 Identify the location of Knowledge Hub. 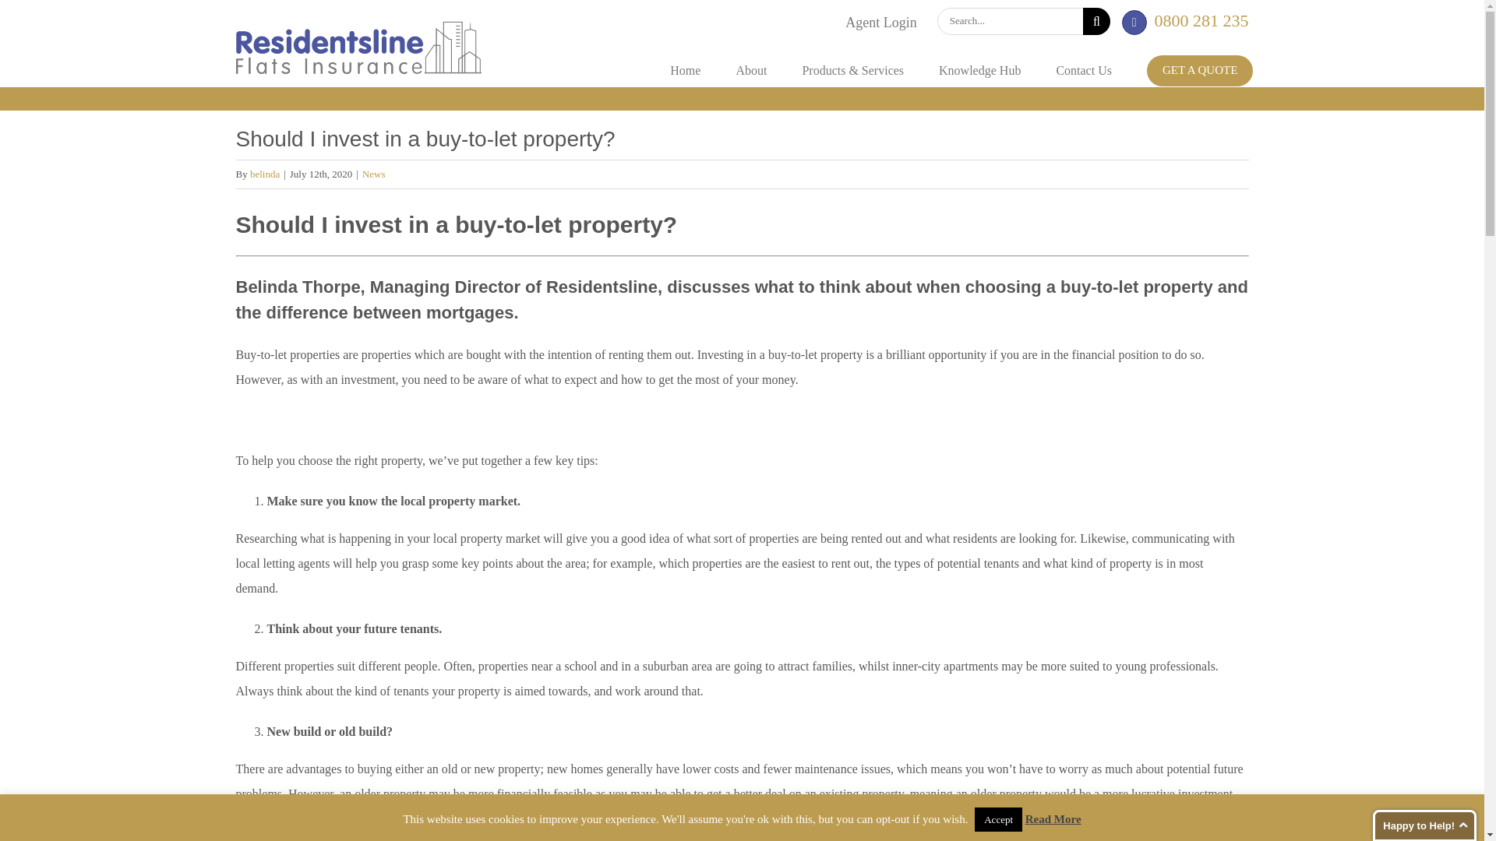
(979, 71).